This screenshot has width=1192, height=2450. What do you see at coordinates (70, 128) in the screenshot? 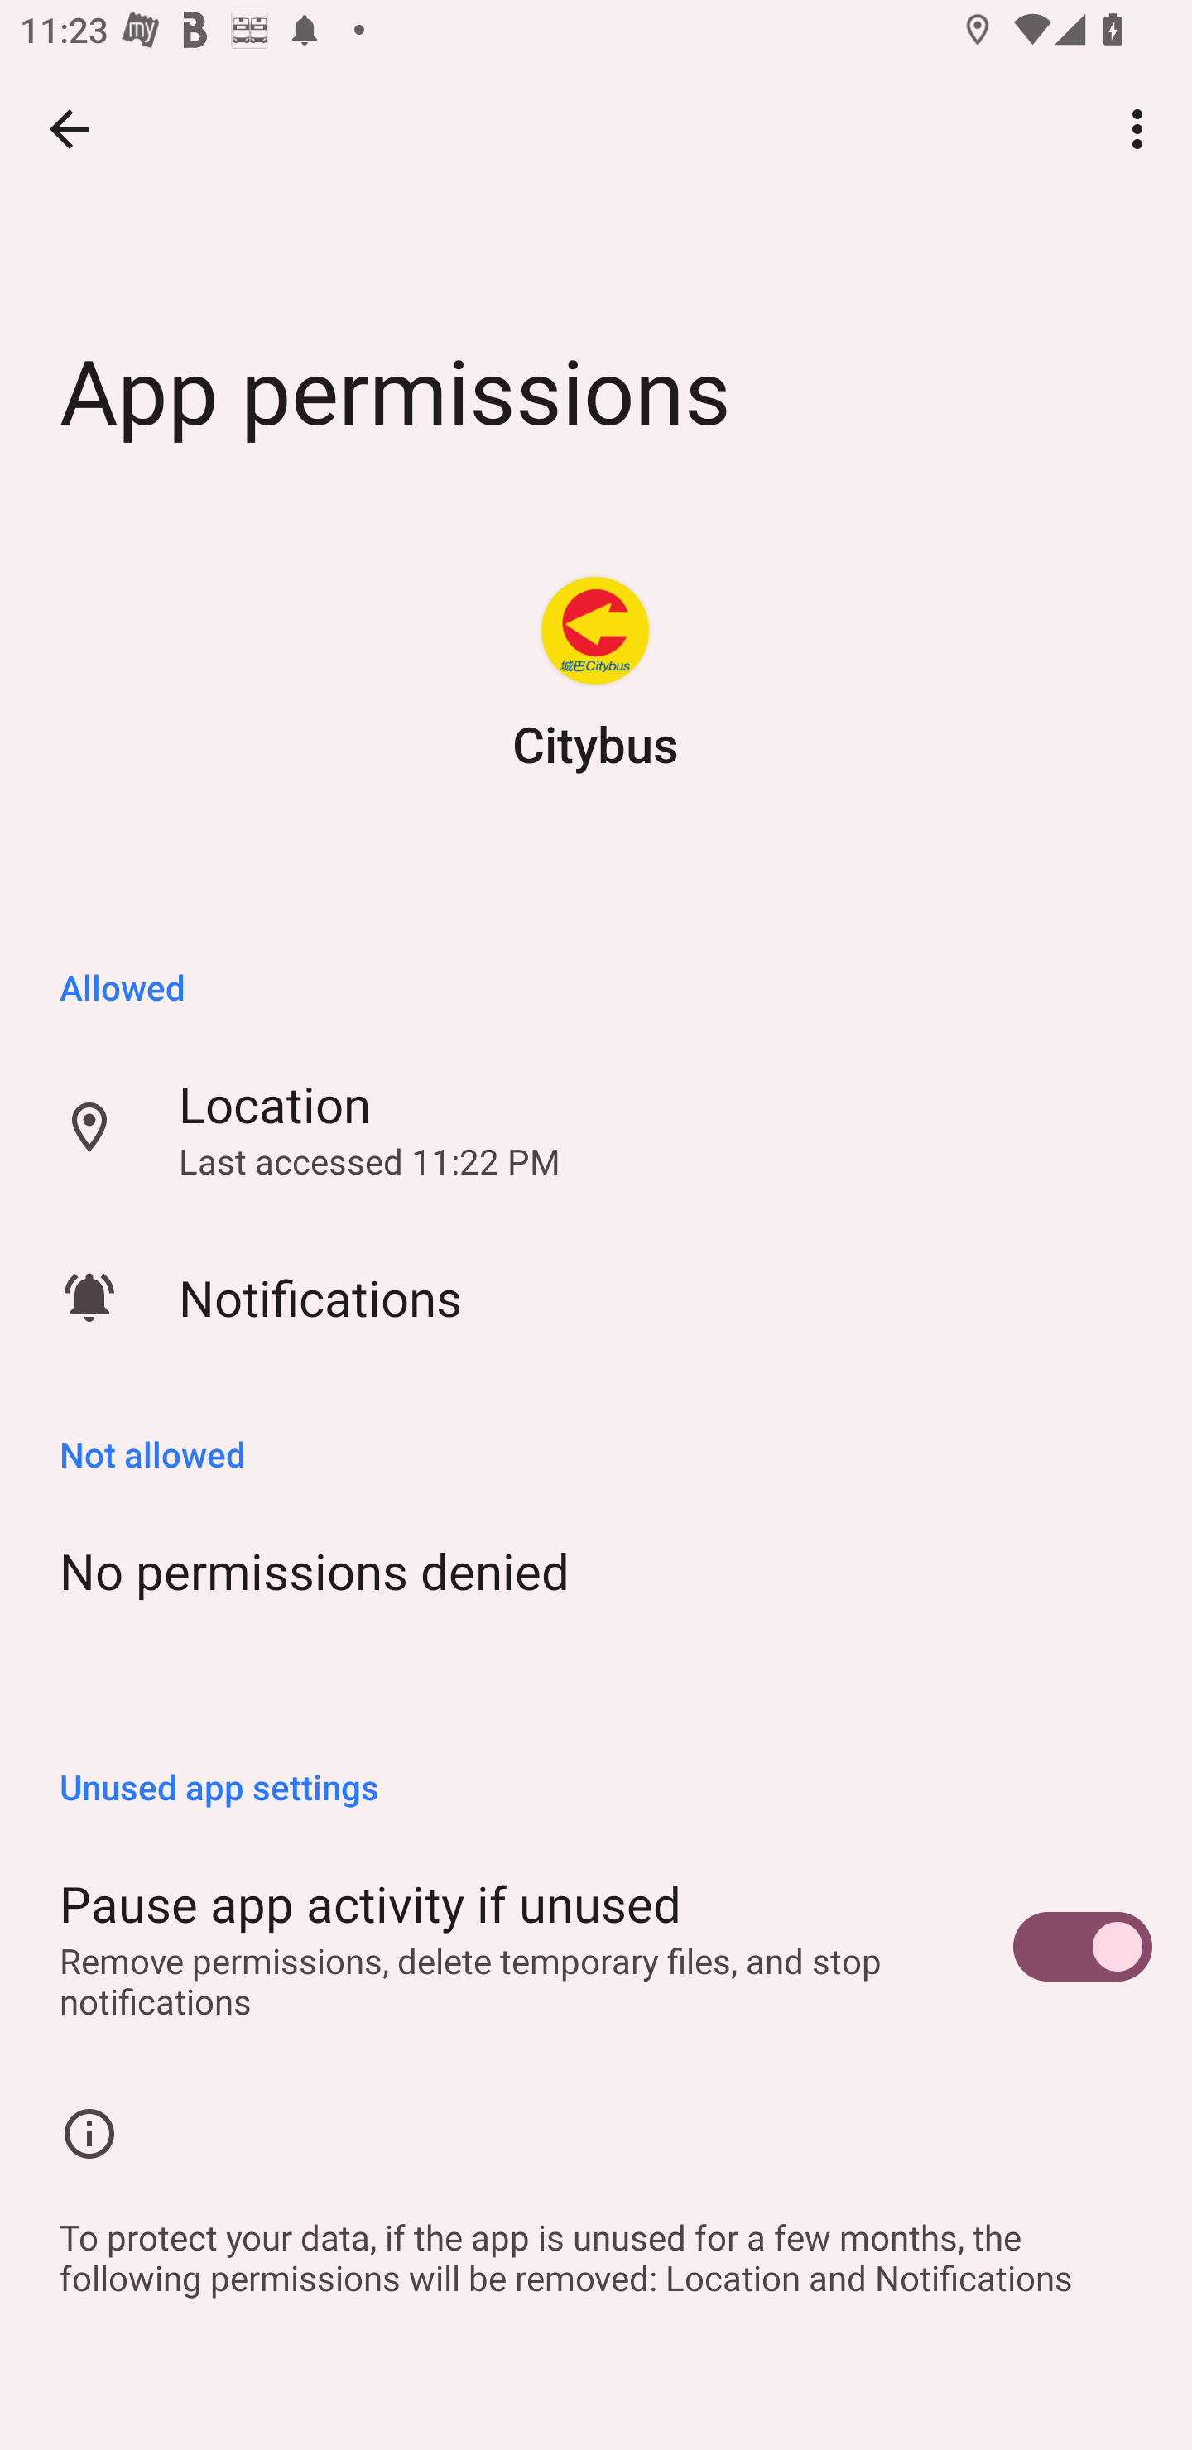
I see `Back` at bounding box center [70, 128].